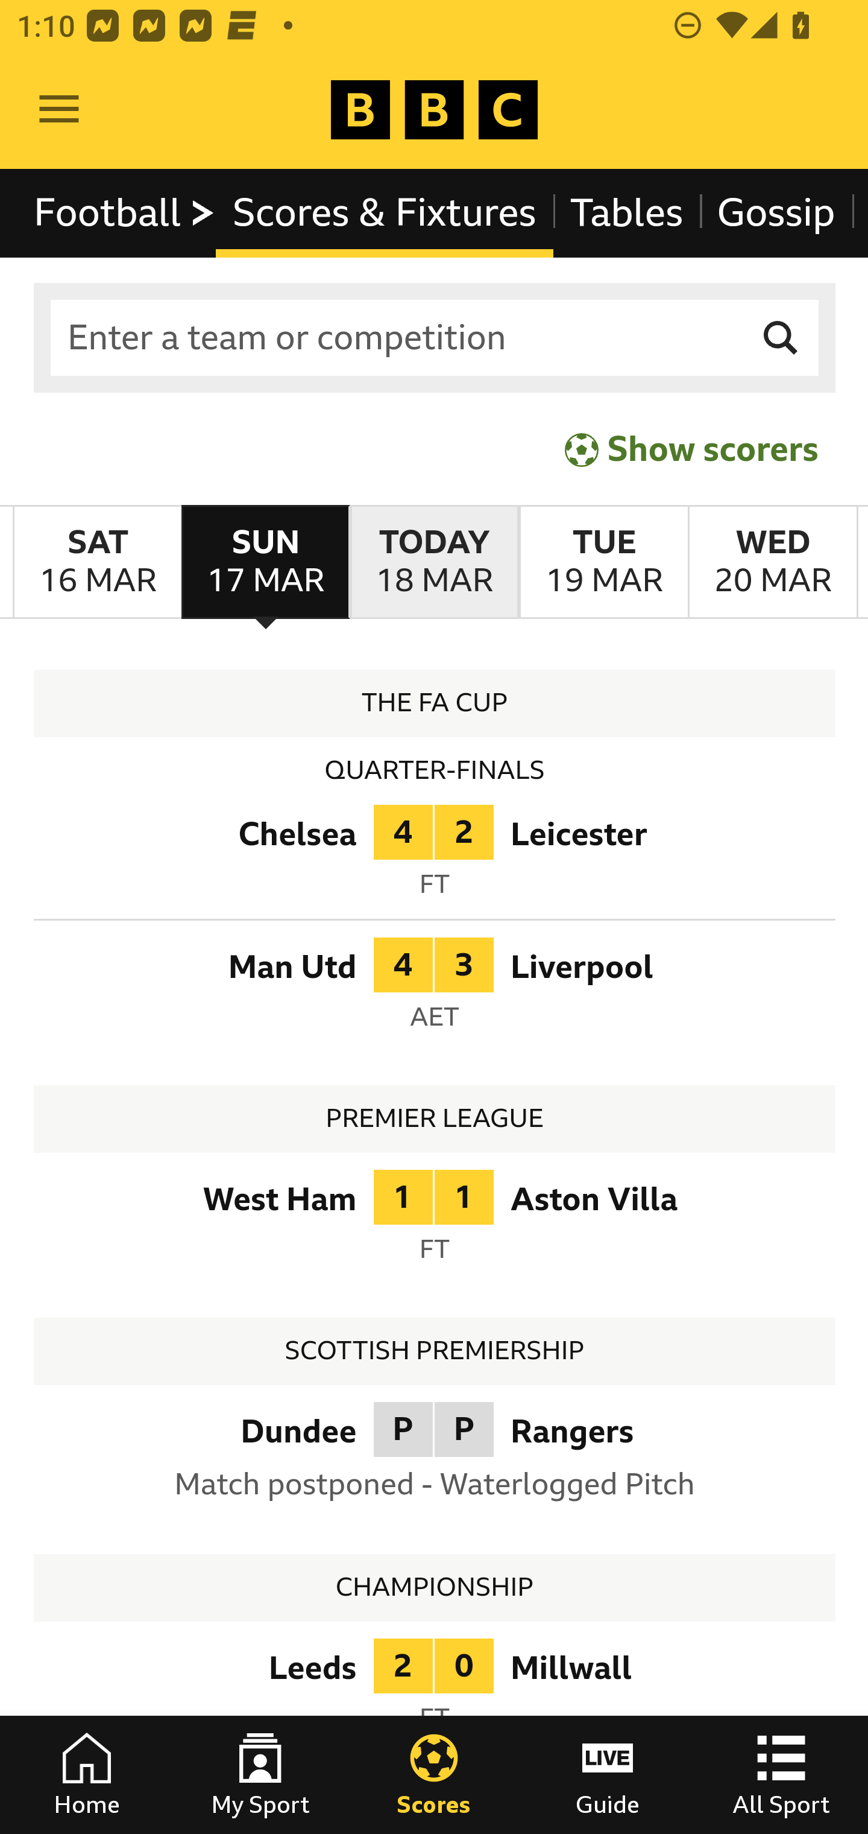 The height and width of the screenshot is (1834, 868). Describe the element at coordinates (775, 212) in the screenshot. I see `Gossip` at that location.